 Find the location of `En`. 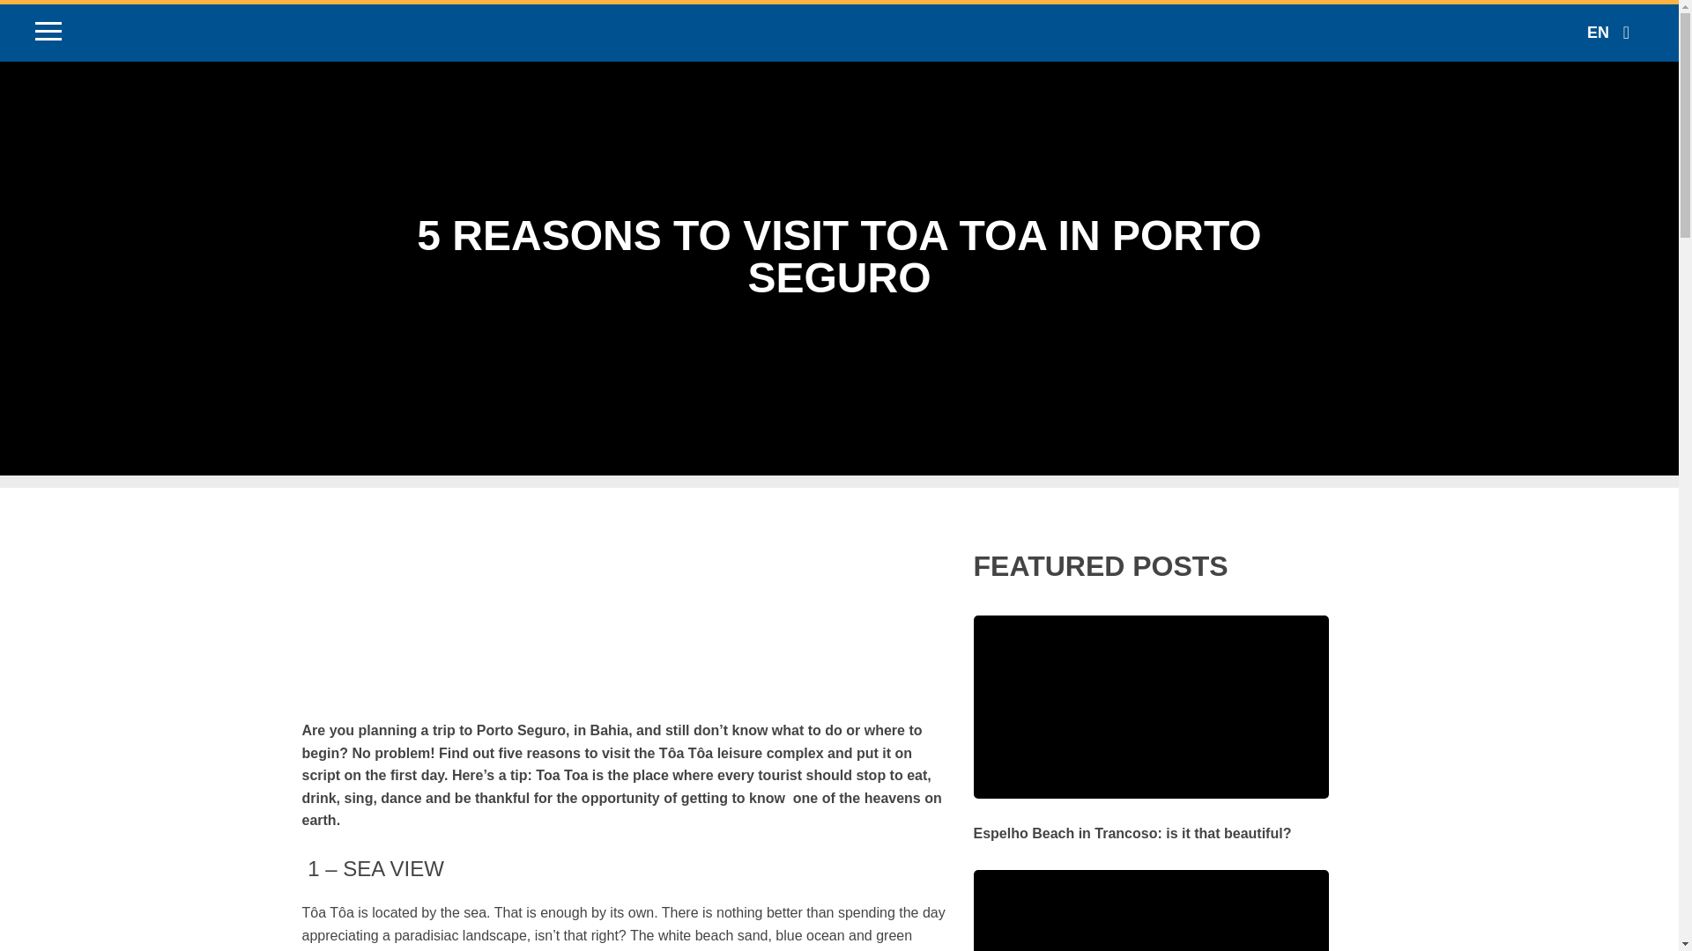

En is located at coordinates (1607, 32).